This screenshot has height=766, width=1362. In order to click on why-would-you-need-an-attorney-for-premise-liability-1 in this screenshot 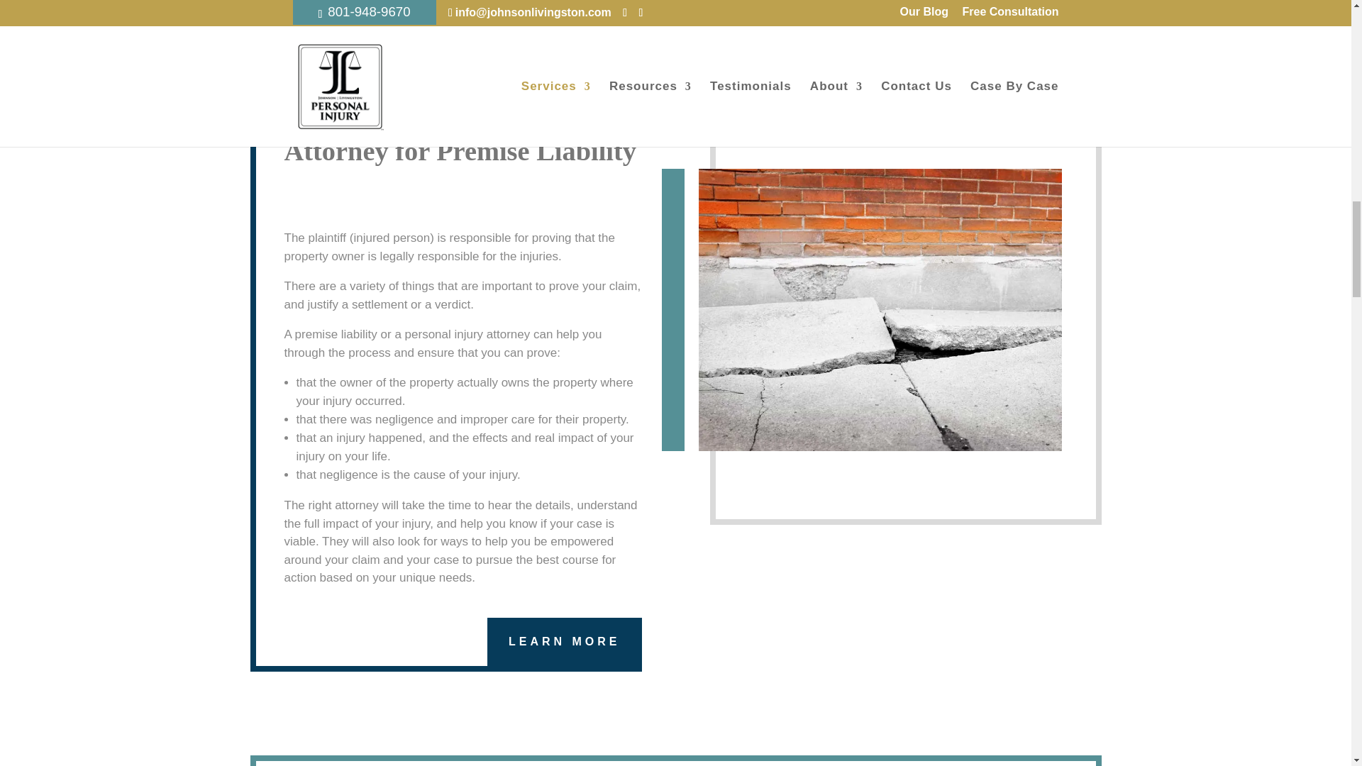, I will do `click(880, 310)`.